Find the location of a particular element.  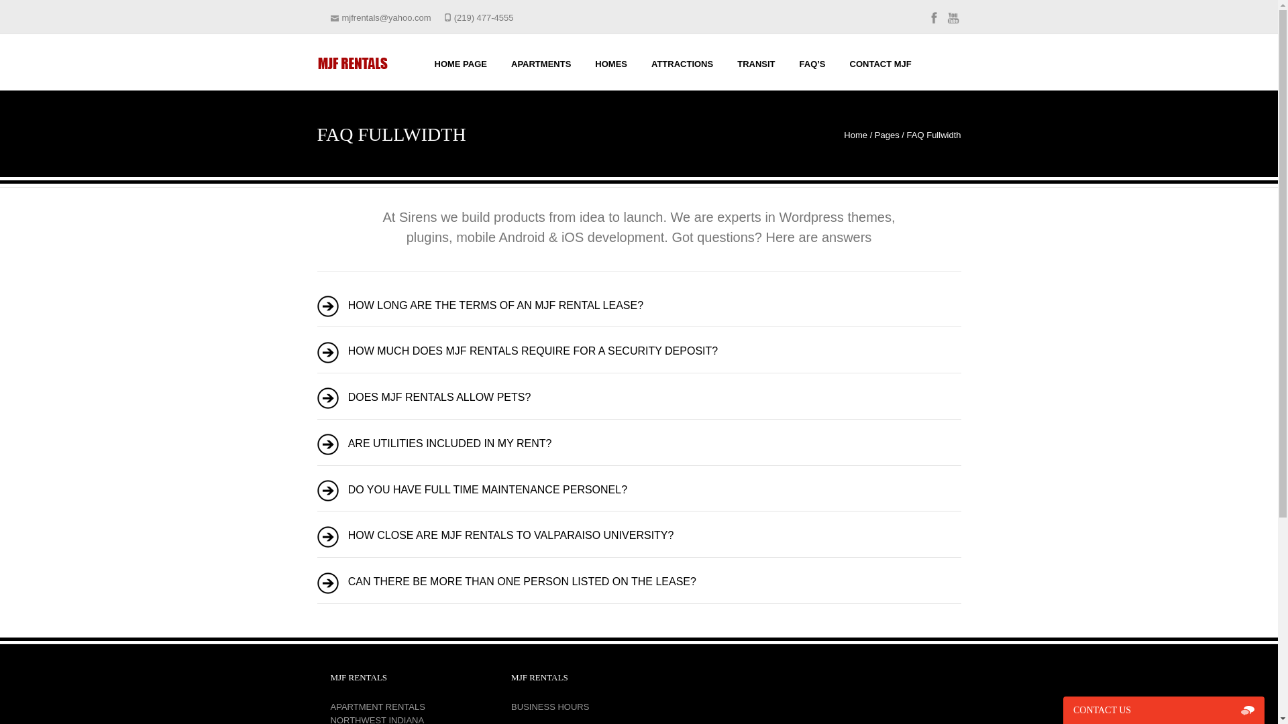

ATTRACTIONS is located at coordinates (682, 60).